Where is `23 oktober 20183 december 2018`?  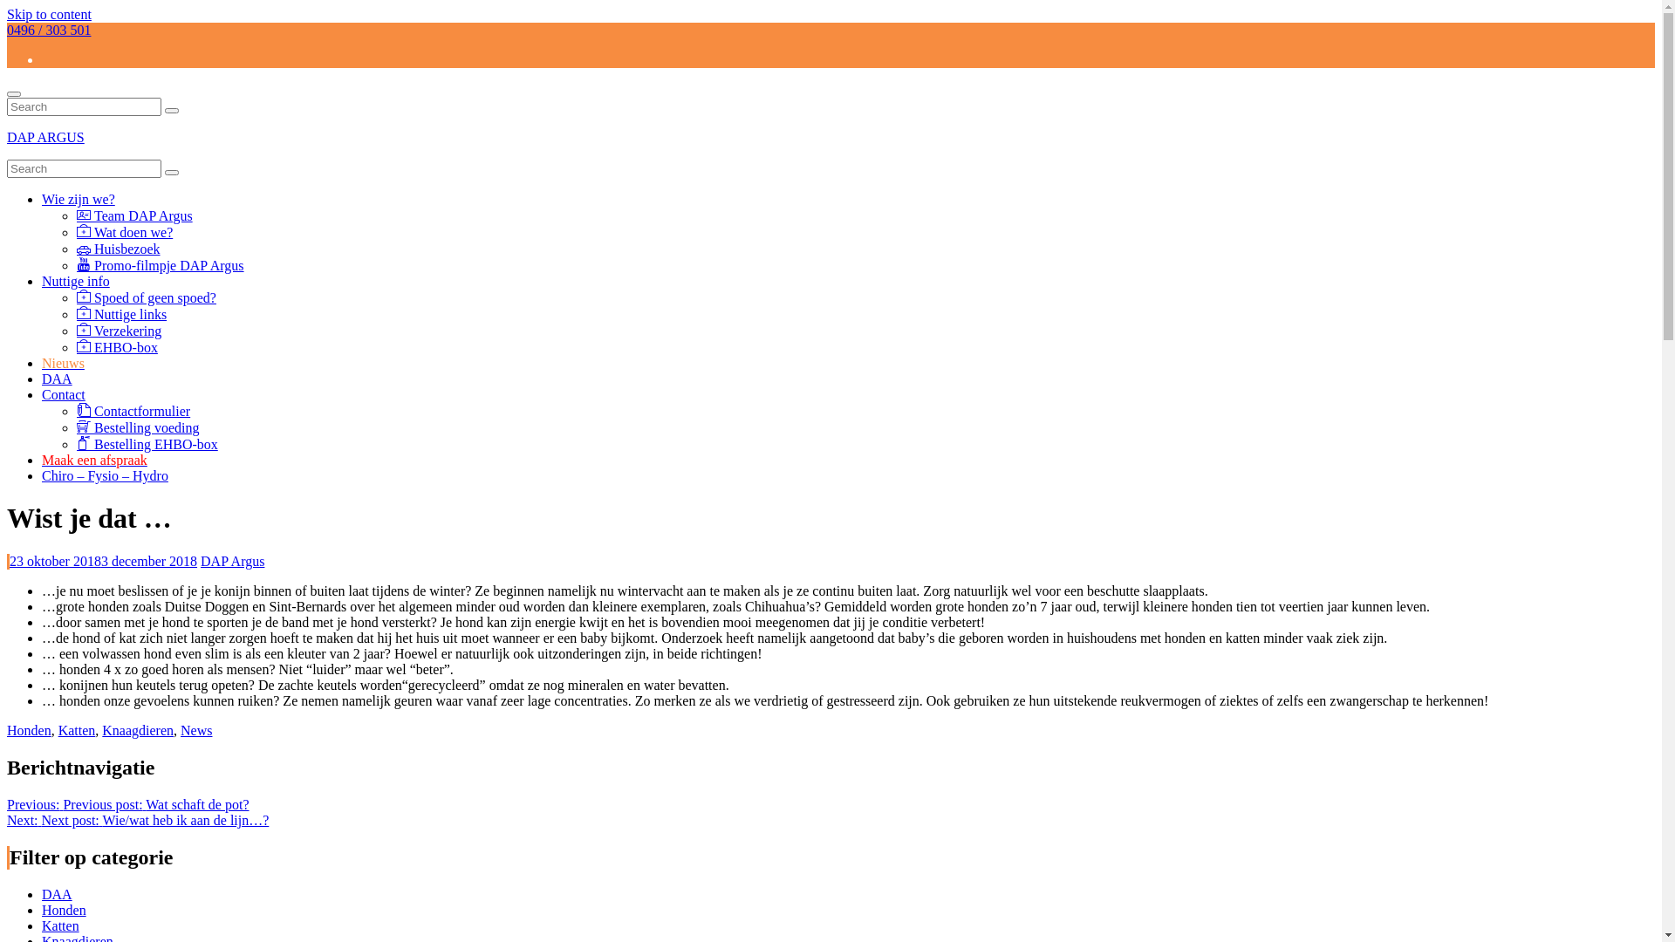 23 oktober 20183 december 2018 is located at coordinates (103, 561).